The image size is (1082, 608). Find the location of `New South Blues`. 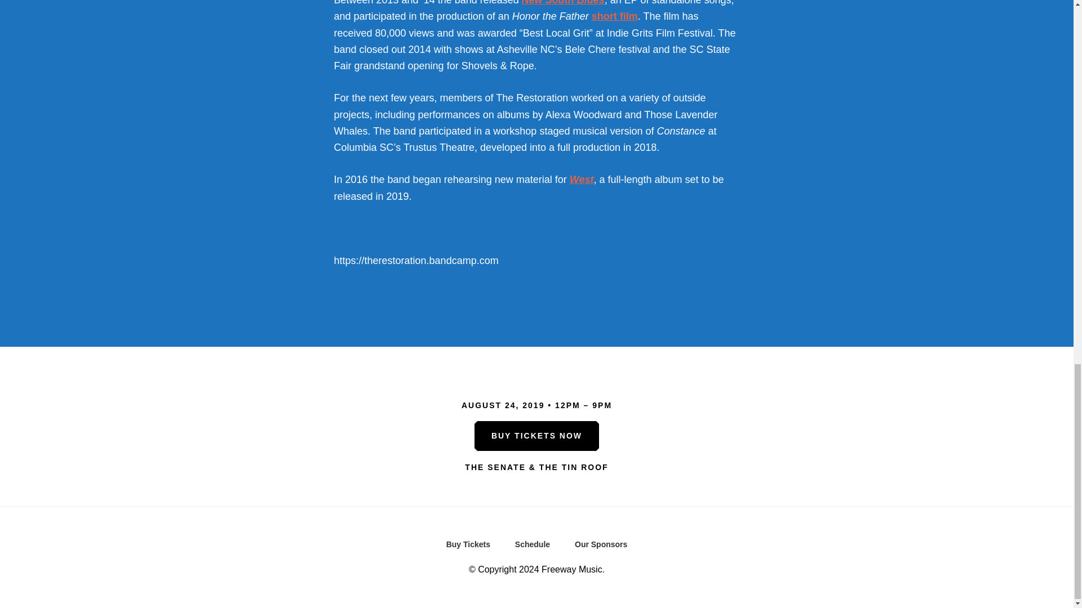

New South Blues is located at coordinates (563, 2).